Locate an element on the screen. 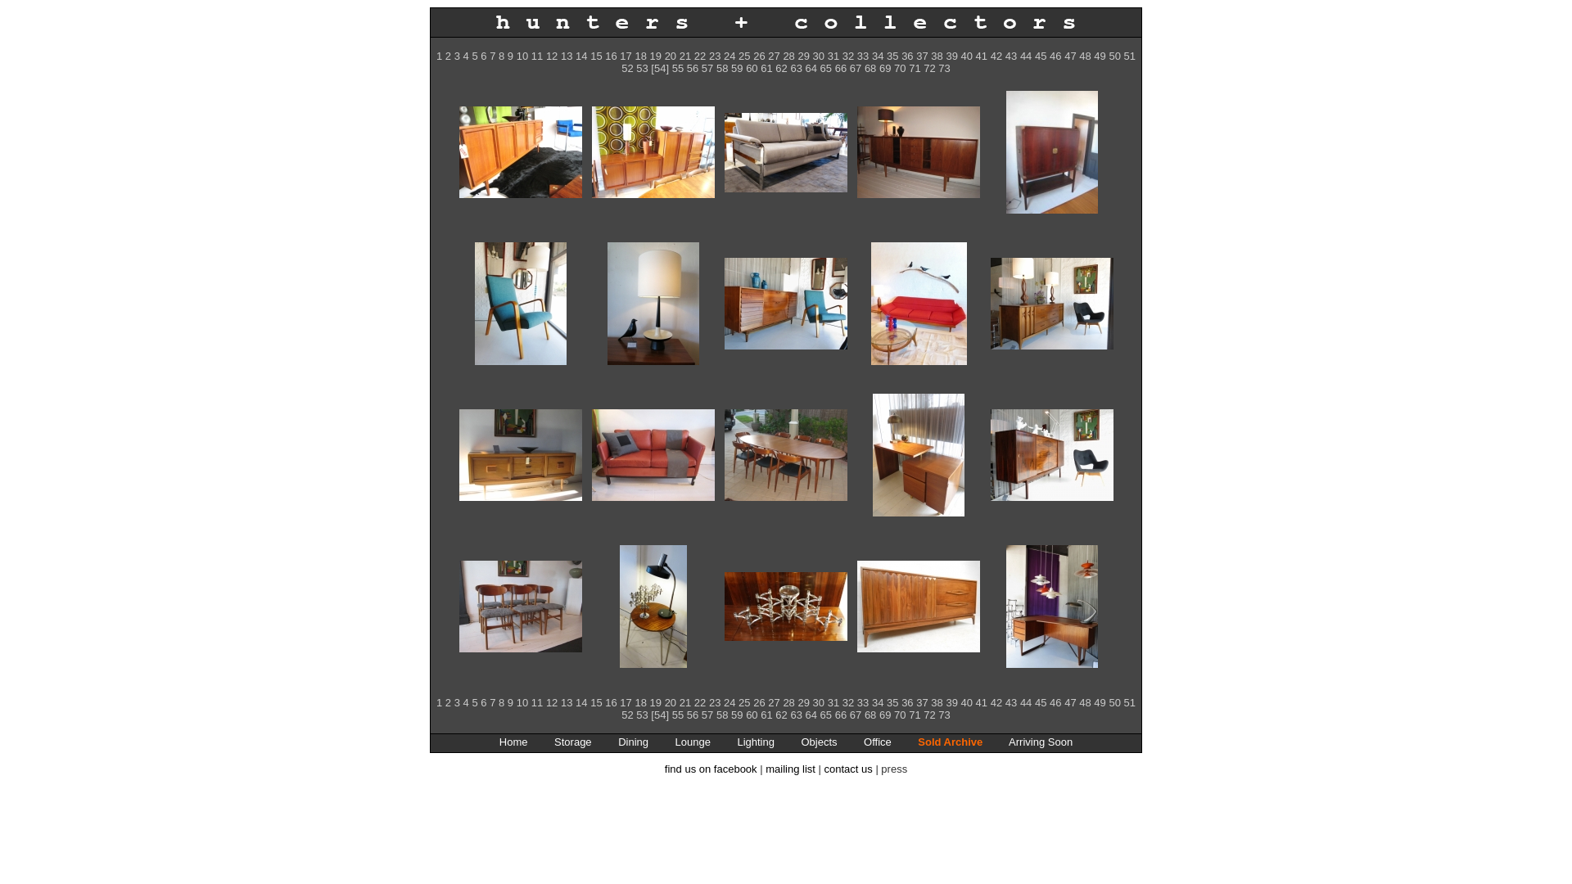  43 is located at coordinates (1011, 702).